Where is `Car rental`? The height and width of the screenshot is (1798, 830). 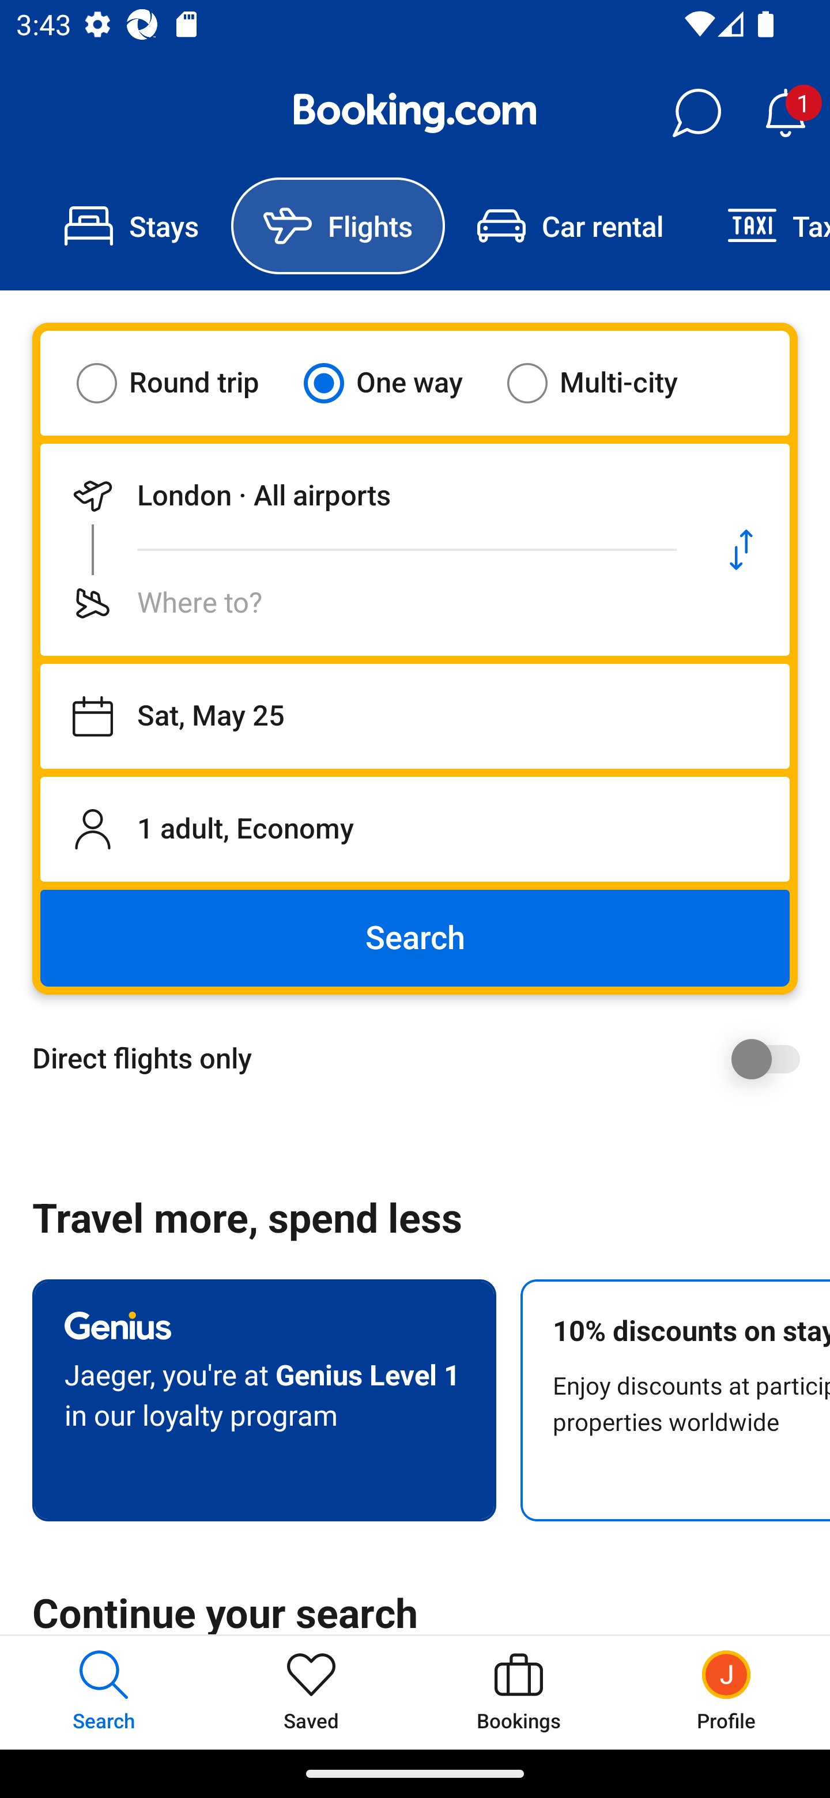
Car rental is located at coordinates (569, 226).